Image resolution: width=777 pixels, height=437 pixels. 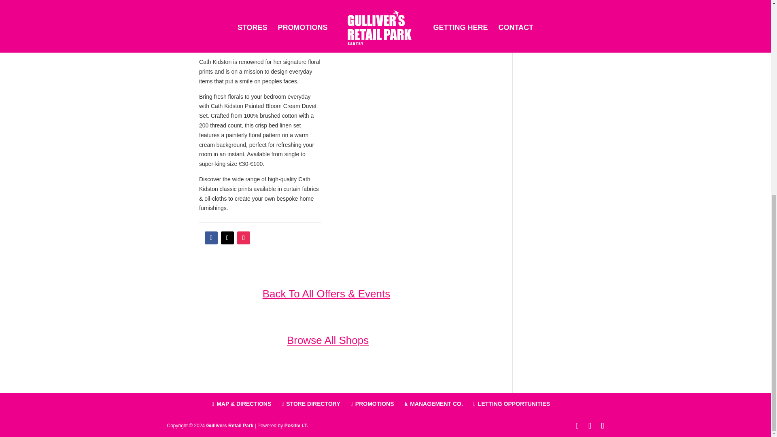 I want to click on Positiv I.T., so click(x=296, y=426).